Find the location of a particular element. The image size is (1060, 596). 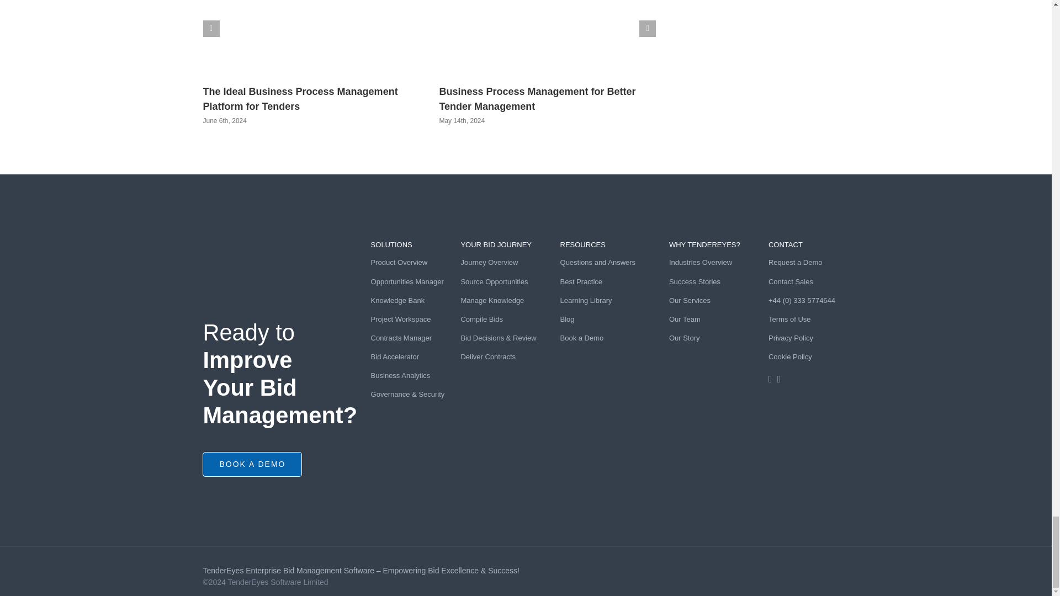

Business Process Management for Better Tender Management is located at coordinates (537, 99).